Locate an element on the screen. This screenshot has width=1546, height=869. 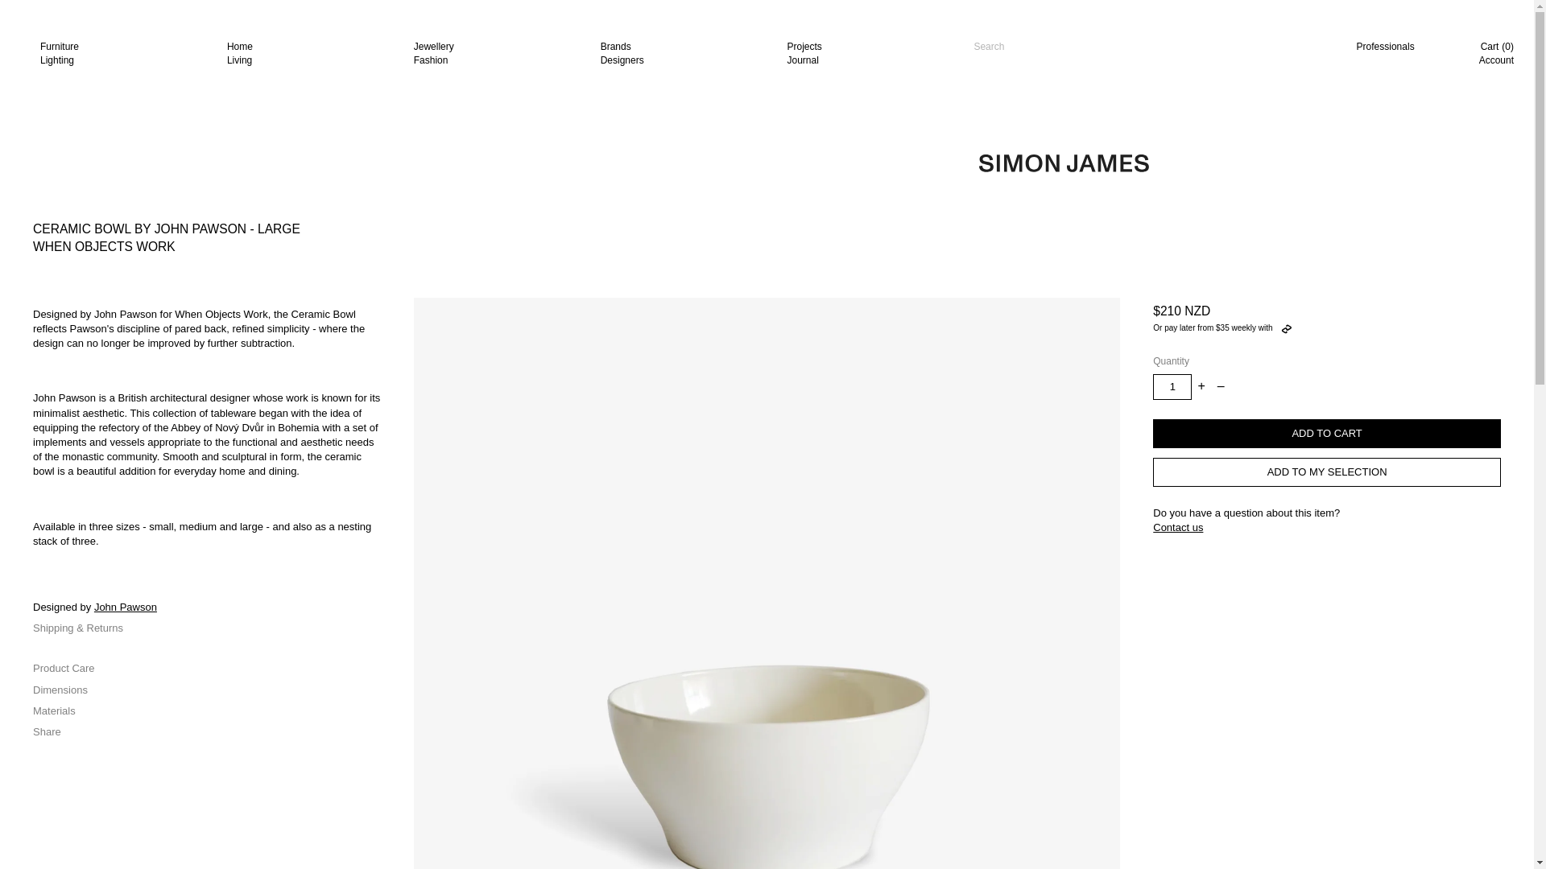
Professionals is located at coordinates (311, 53).